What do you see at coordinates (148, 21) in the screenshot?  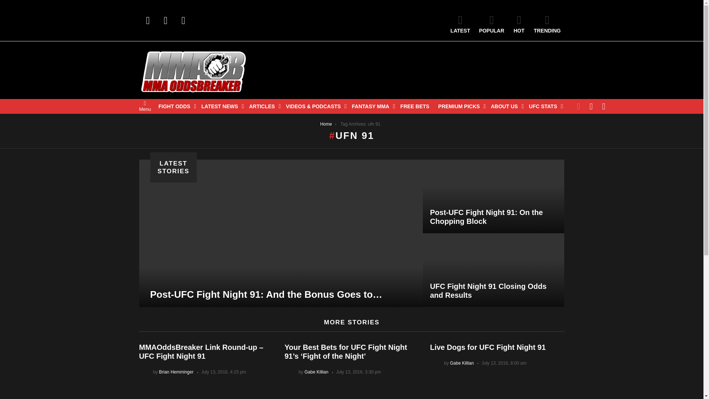 I see `Facebook` at bounding box center [148, 21].